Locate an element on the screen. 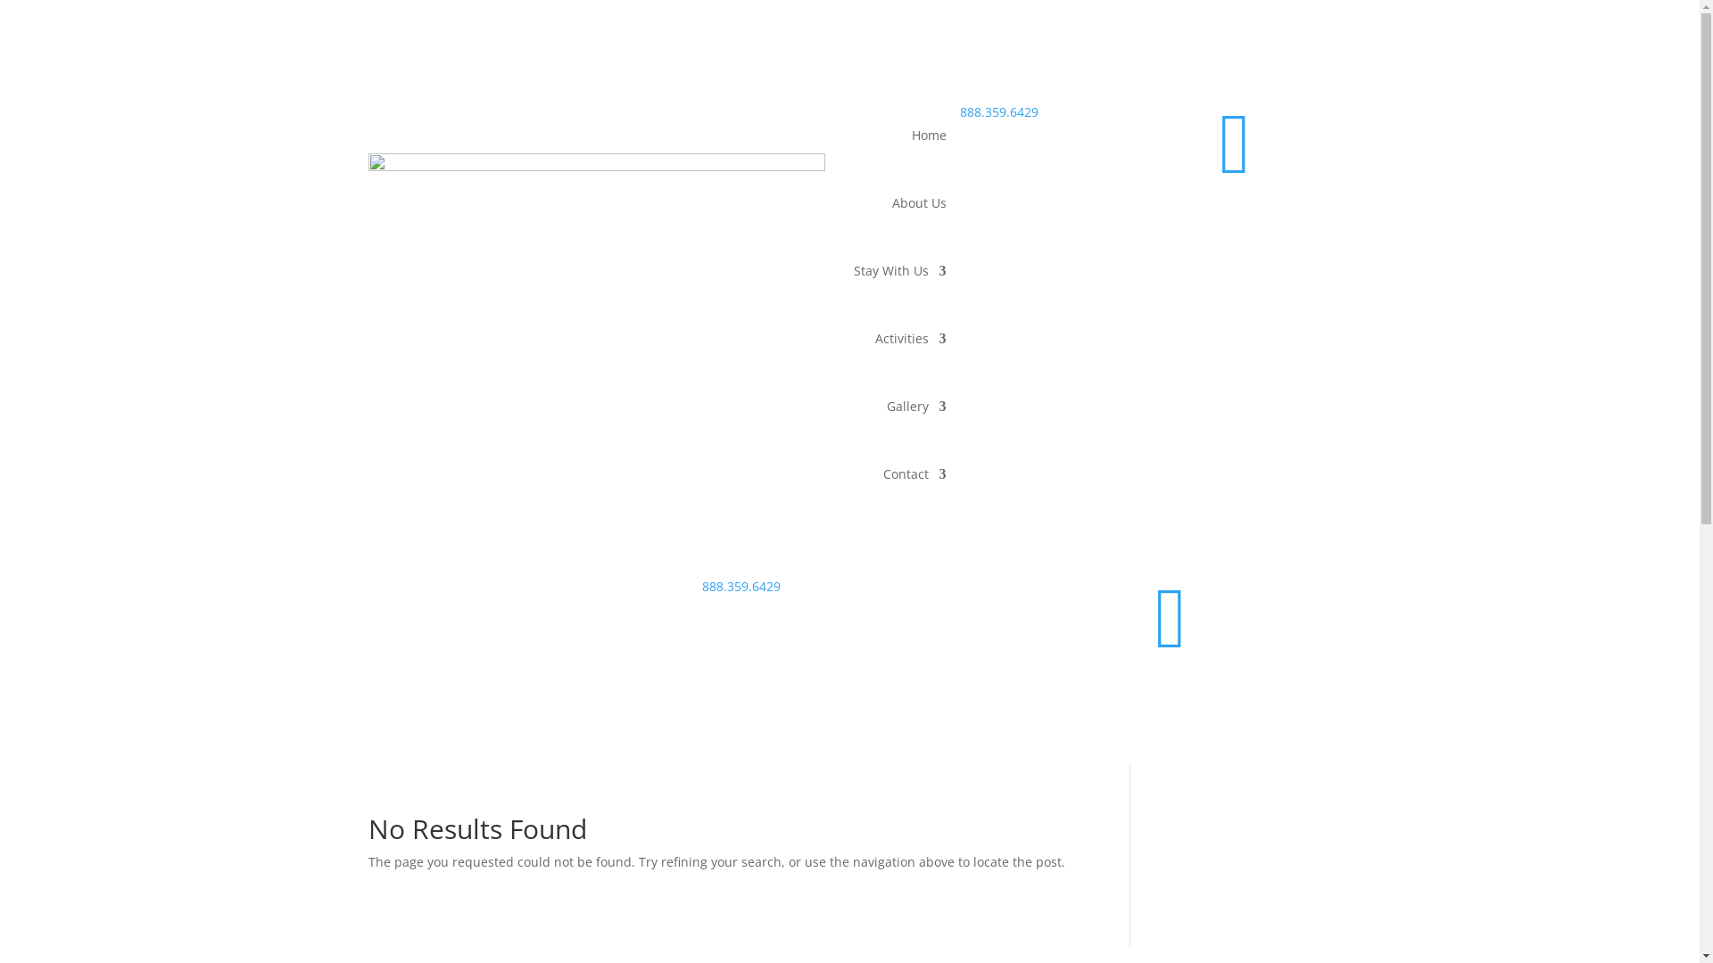 The image size is (1713, 963). Gallery is located at coordinates (917, 407).